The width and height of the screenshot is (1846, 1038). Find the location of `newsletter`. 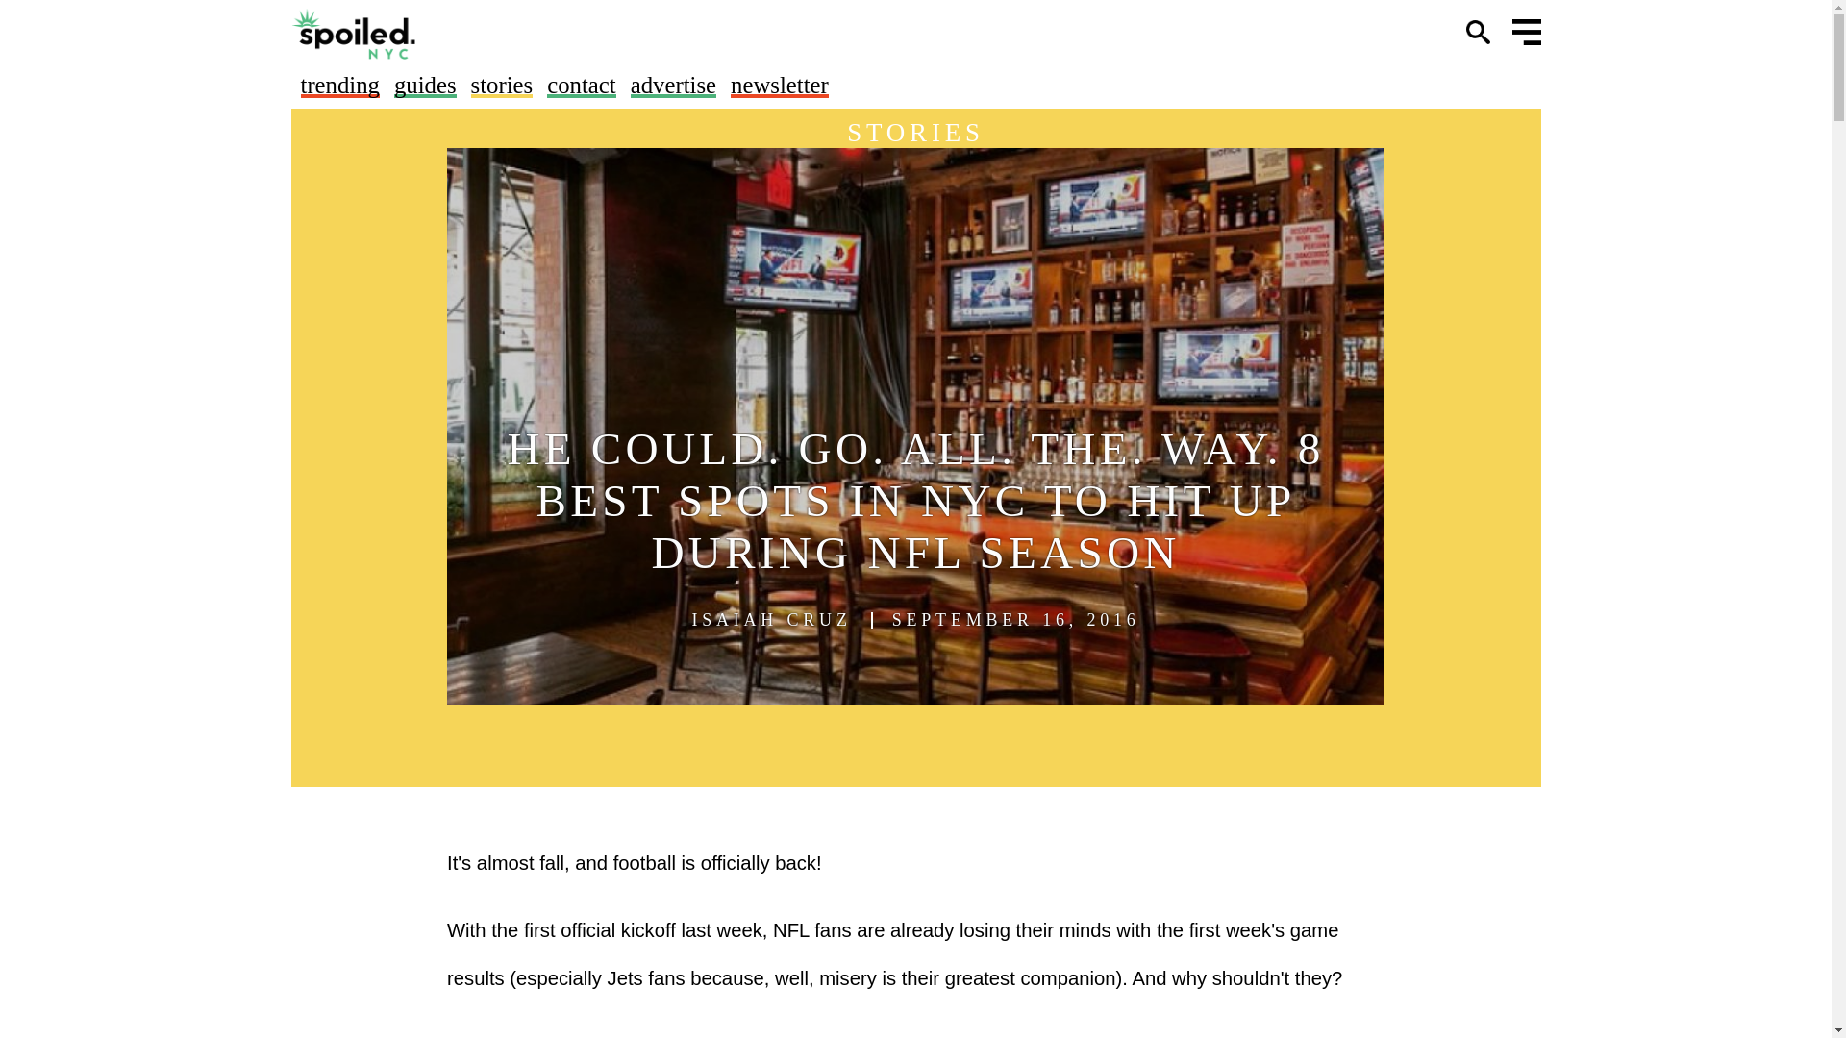

newsletter is located at coordinates (780, 85).